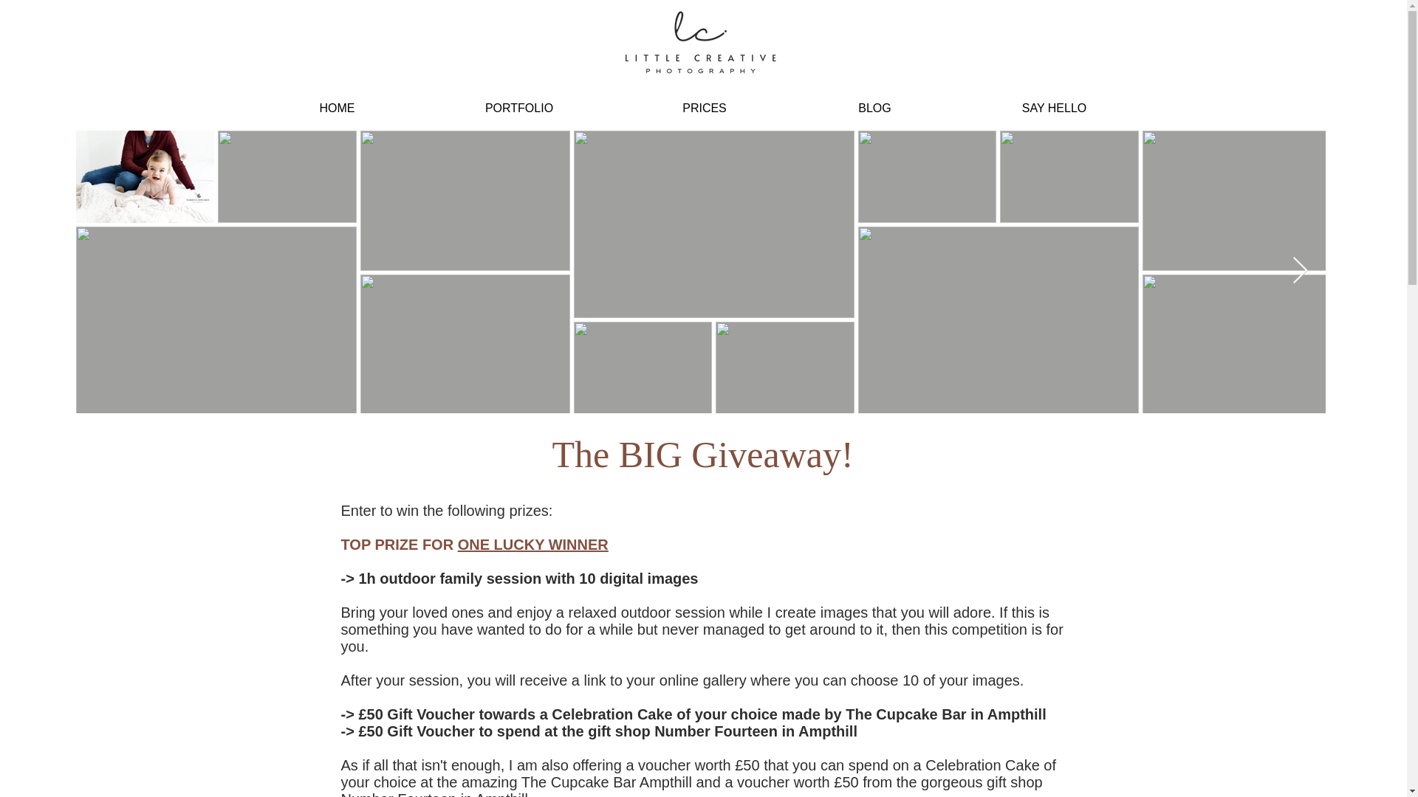  What do you see at coordinates (874, 108) in the screenshot?
I see `BLOG` at bounding box center [874, 108].